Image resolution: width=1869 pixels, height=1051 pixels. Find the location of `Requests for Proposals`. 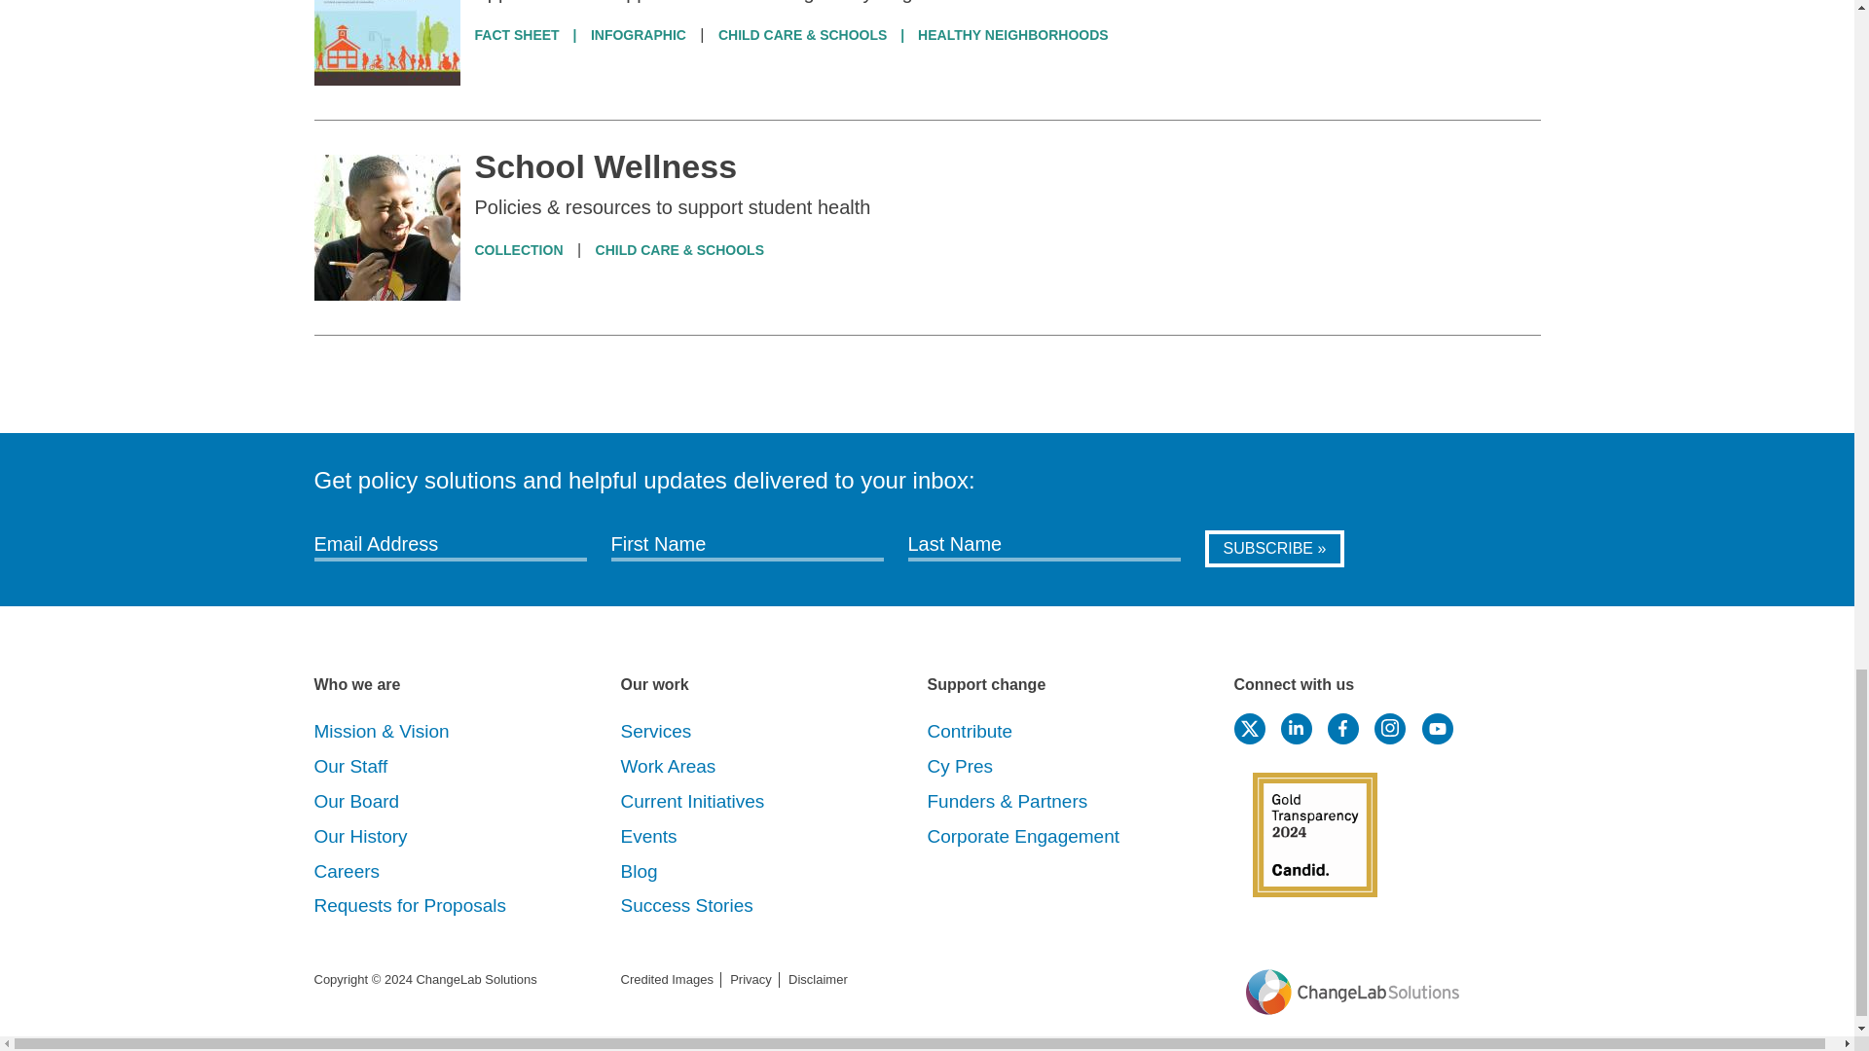

Requests for Proposals is located at coordinates (410, 905).